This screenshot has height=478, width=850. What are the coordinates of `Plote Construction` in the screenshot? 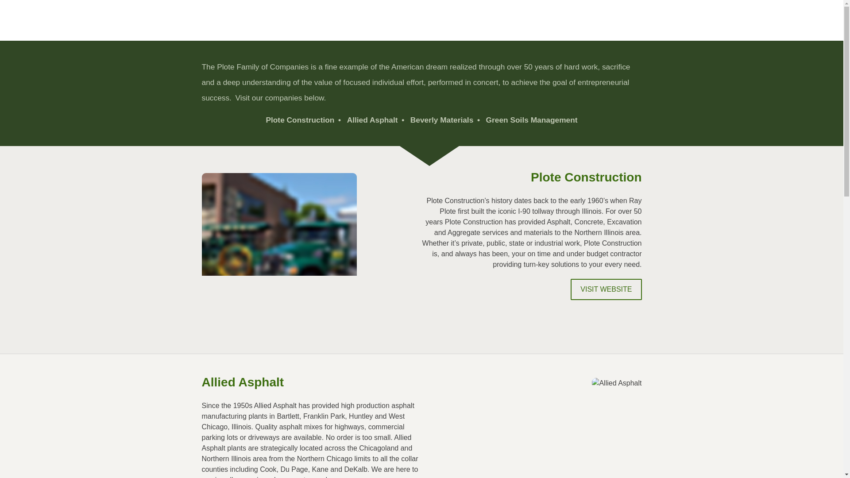 It's located at (305, 119).